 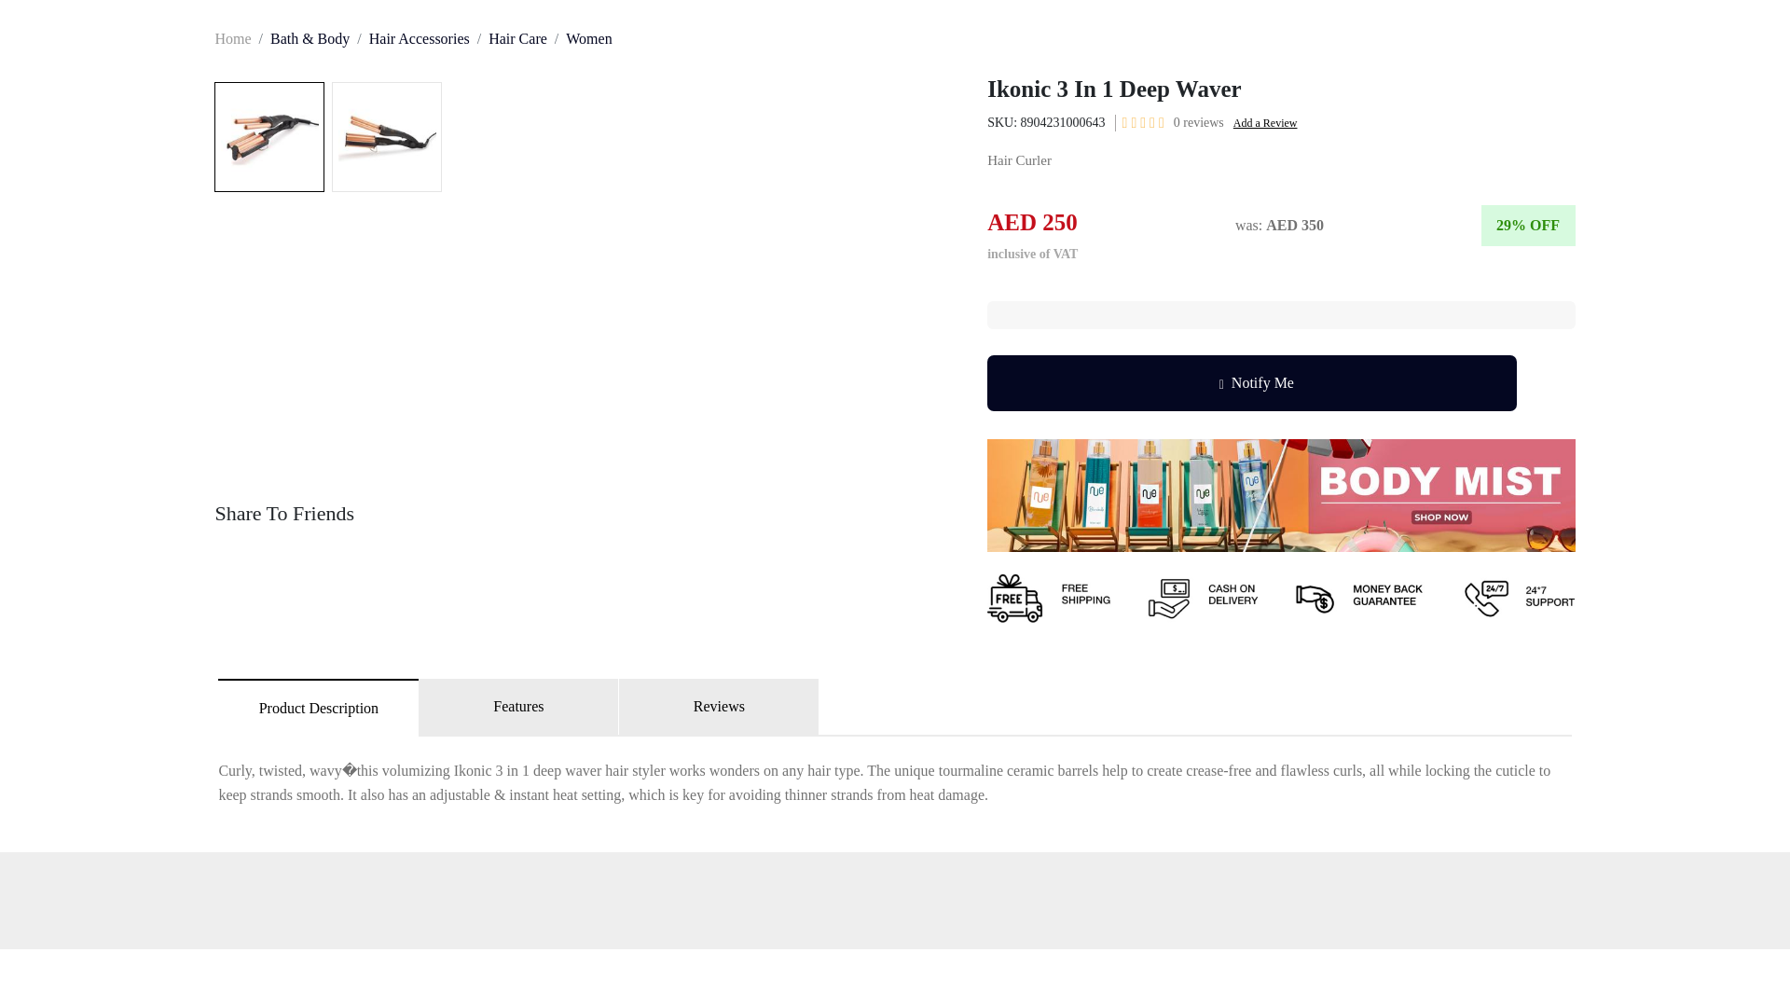 What do you see at coordinates (518, 707) in the screenshot?
I see `Features` at bounding box center [518, 707].